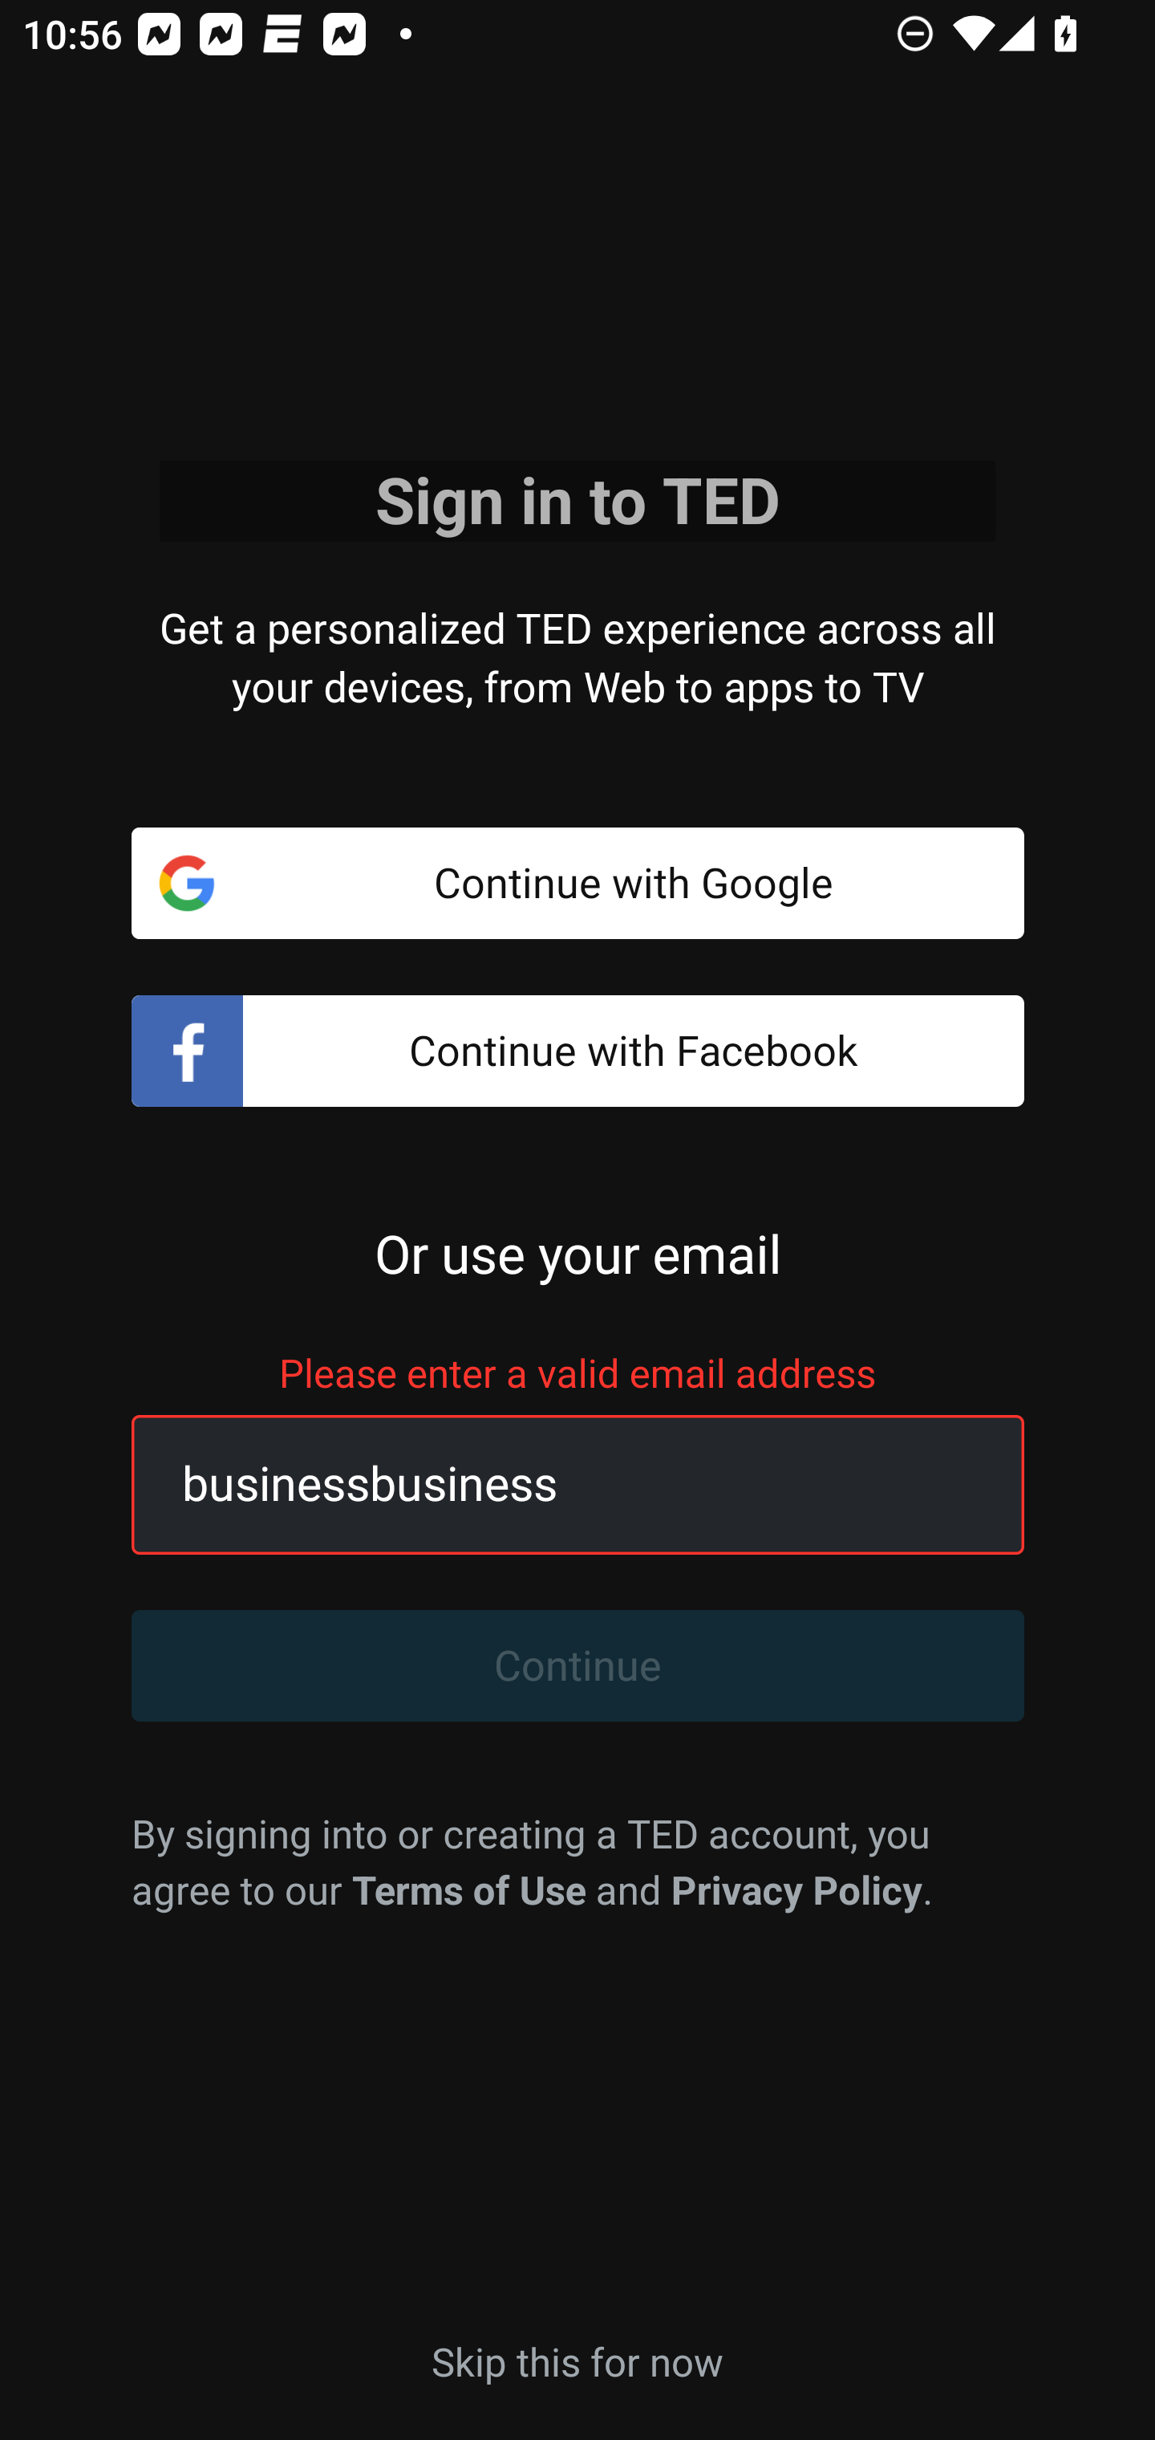 The height and width of the screenshot is (2440, 1155). I want to click on Skip this for now, so click(577, 2360).